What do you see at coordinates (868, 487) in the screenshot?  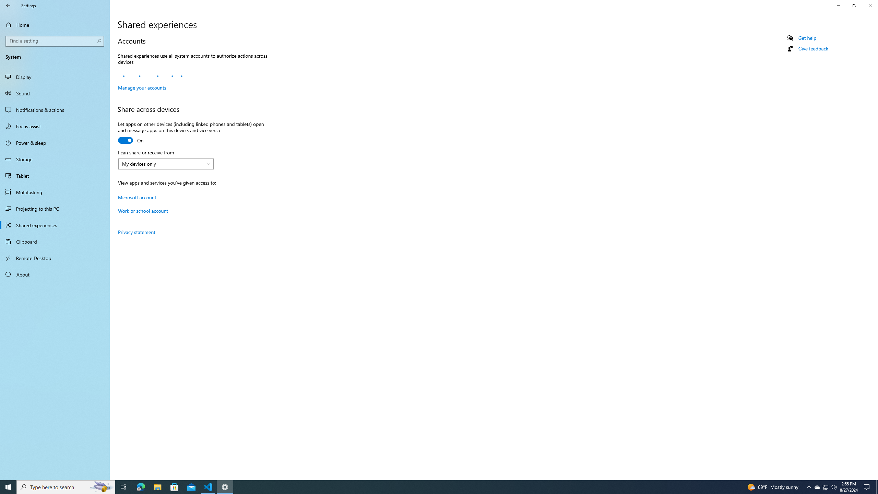 I see `Action Center, No new notifications` at bounding box center [868, 487].